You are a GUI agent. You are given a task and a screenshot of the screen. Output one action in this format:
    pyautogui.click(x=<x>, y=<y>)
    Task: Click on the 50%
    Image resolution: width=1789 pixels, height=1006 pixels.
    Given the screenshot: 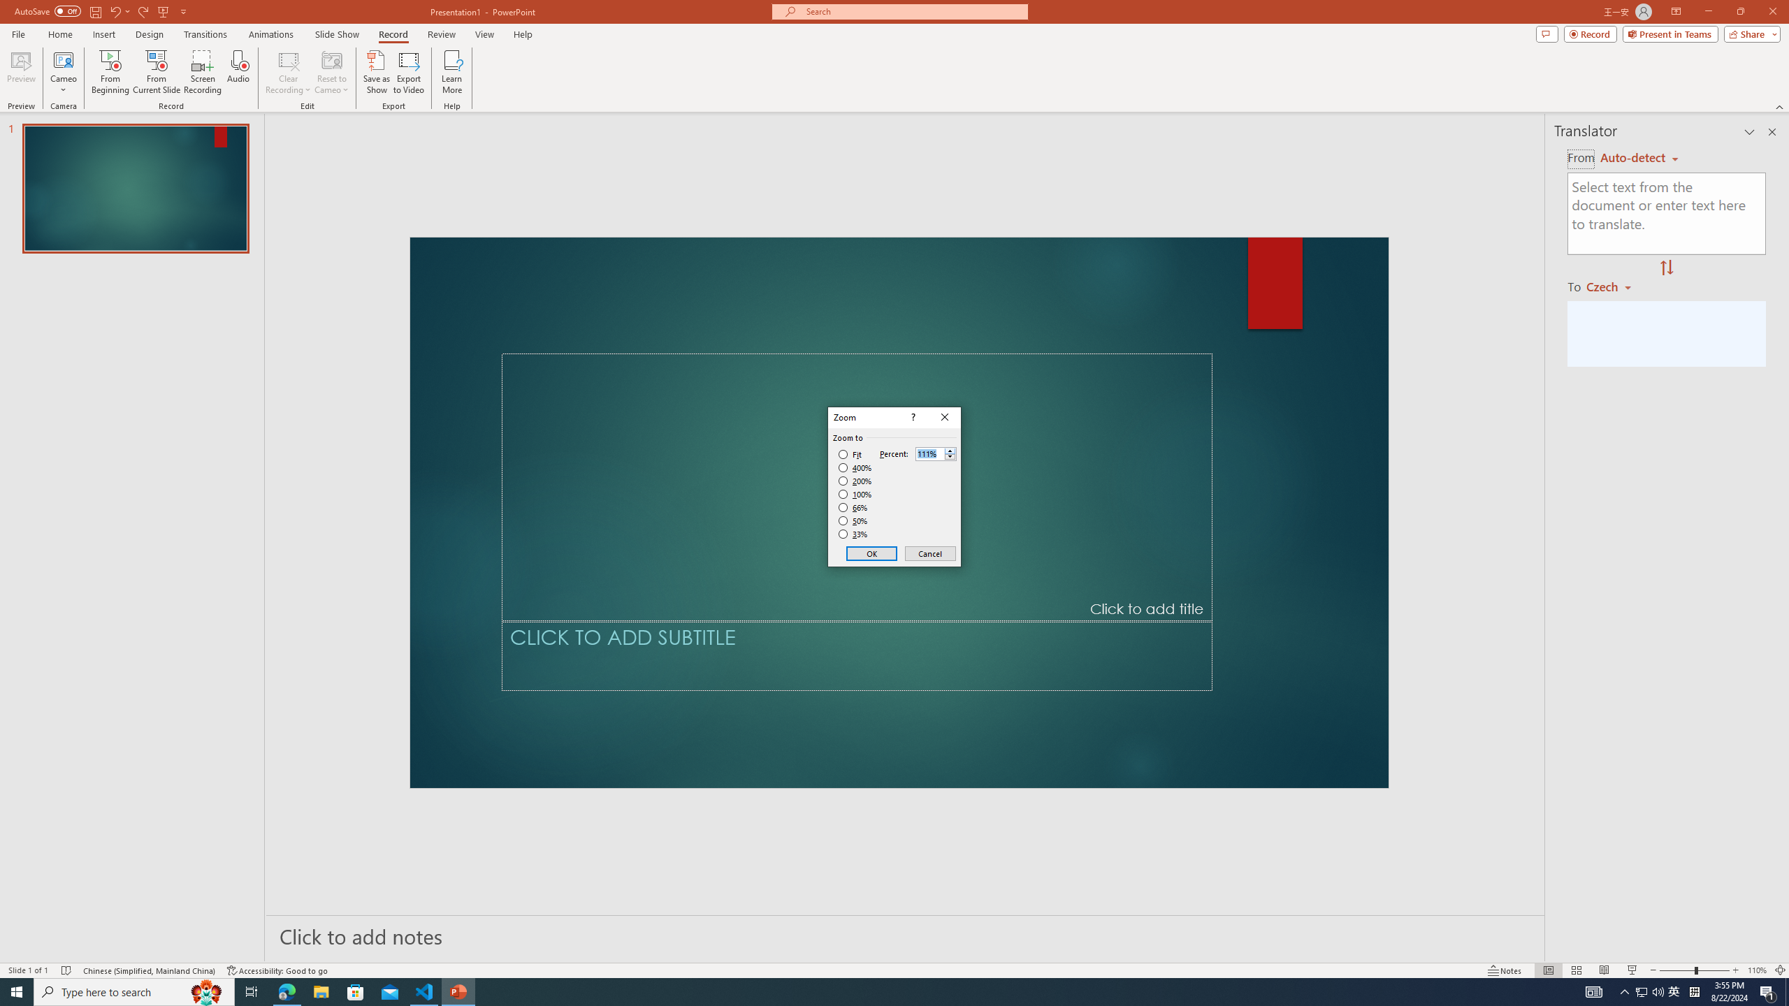 What is the action you would take?
    pyautogui.click(x=854, y=521)
    